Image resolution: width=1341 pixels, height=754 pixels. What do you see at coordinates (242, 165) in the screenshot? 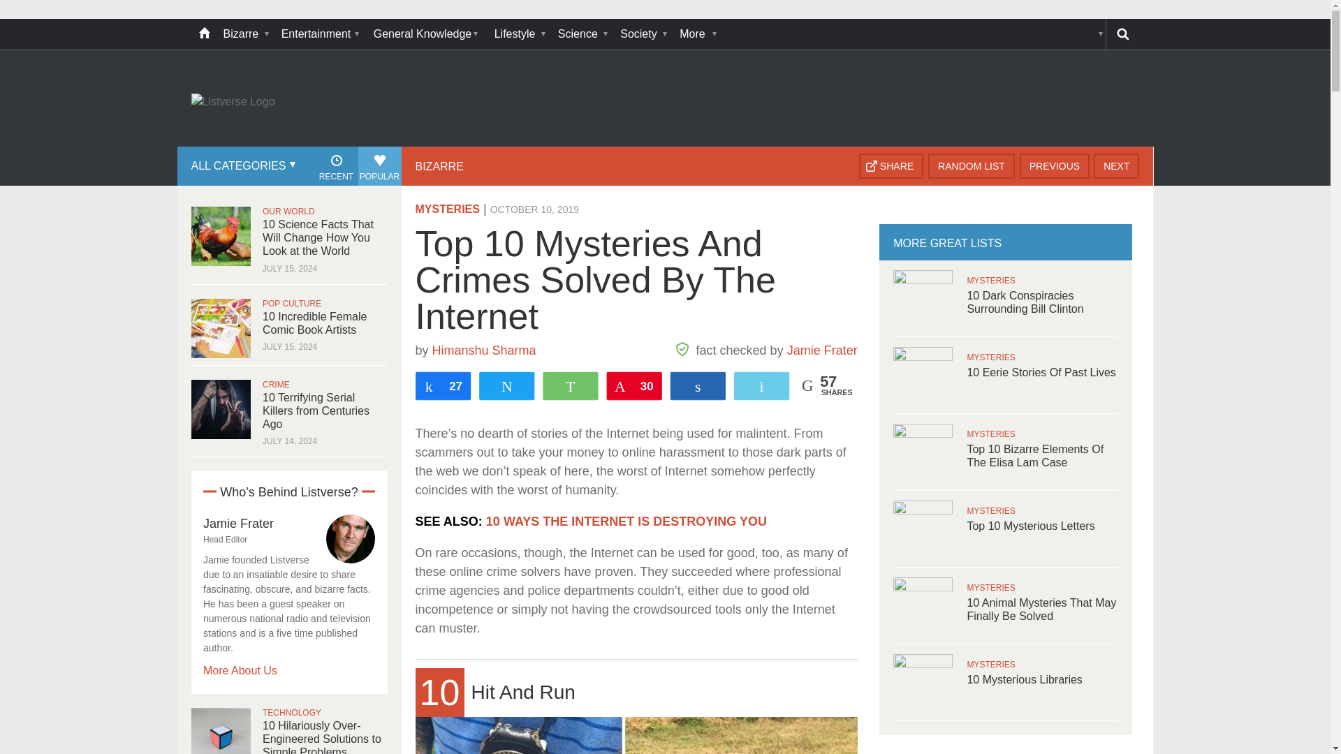
I see `All Categories` at bounding box center [242, 165].